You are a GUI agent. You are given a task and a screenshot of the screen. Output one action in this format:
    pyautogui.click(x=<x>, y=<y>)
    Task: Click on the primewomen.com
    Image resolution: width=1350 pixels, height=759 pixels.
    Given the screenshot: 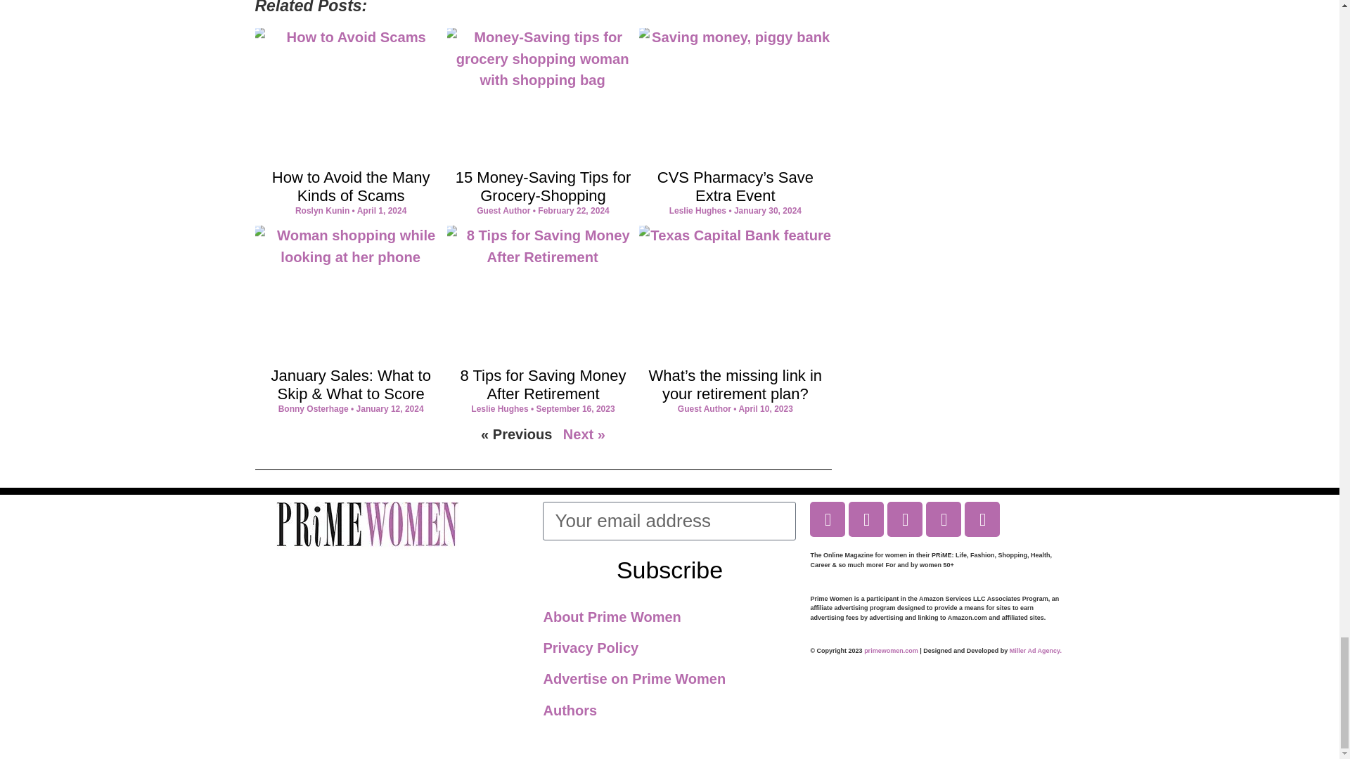 What is the action you would take?
    pyautogui.click(x=890, y=651)
    